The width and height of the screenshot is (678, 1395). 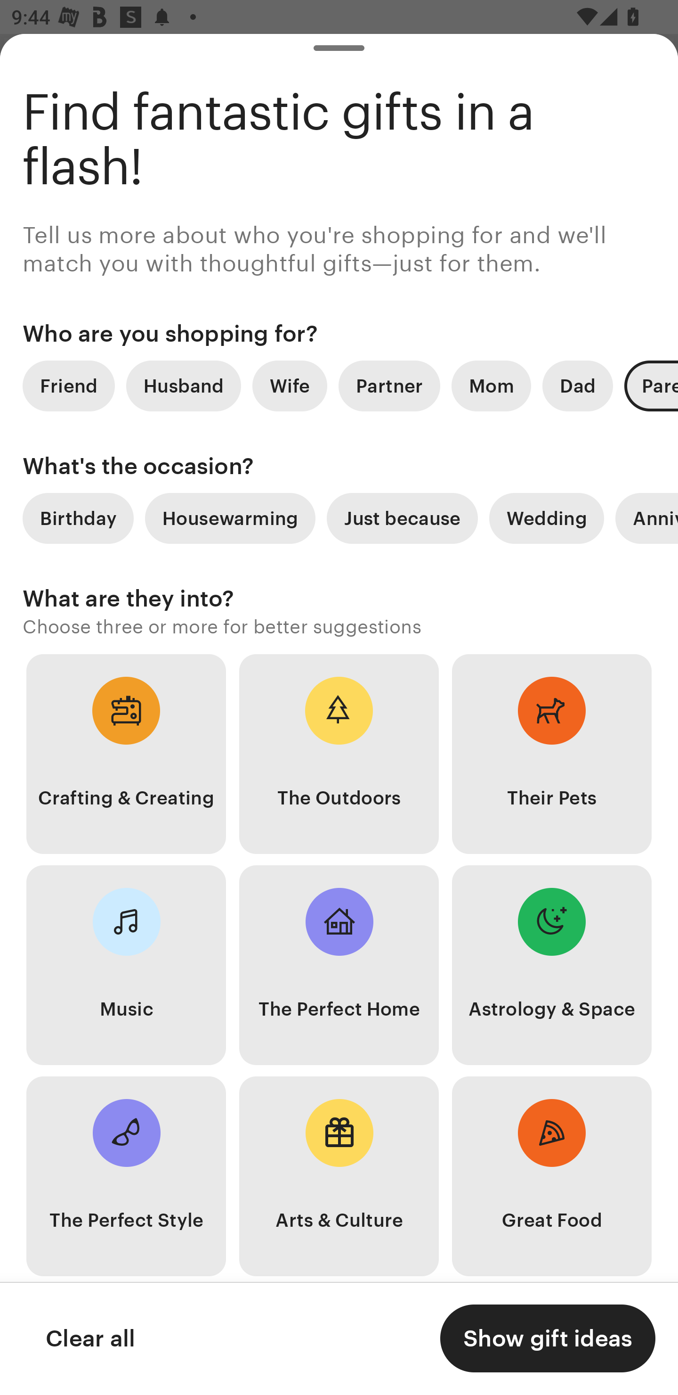 I want to click on The Outdoors, so click(x=339, y=754).